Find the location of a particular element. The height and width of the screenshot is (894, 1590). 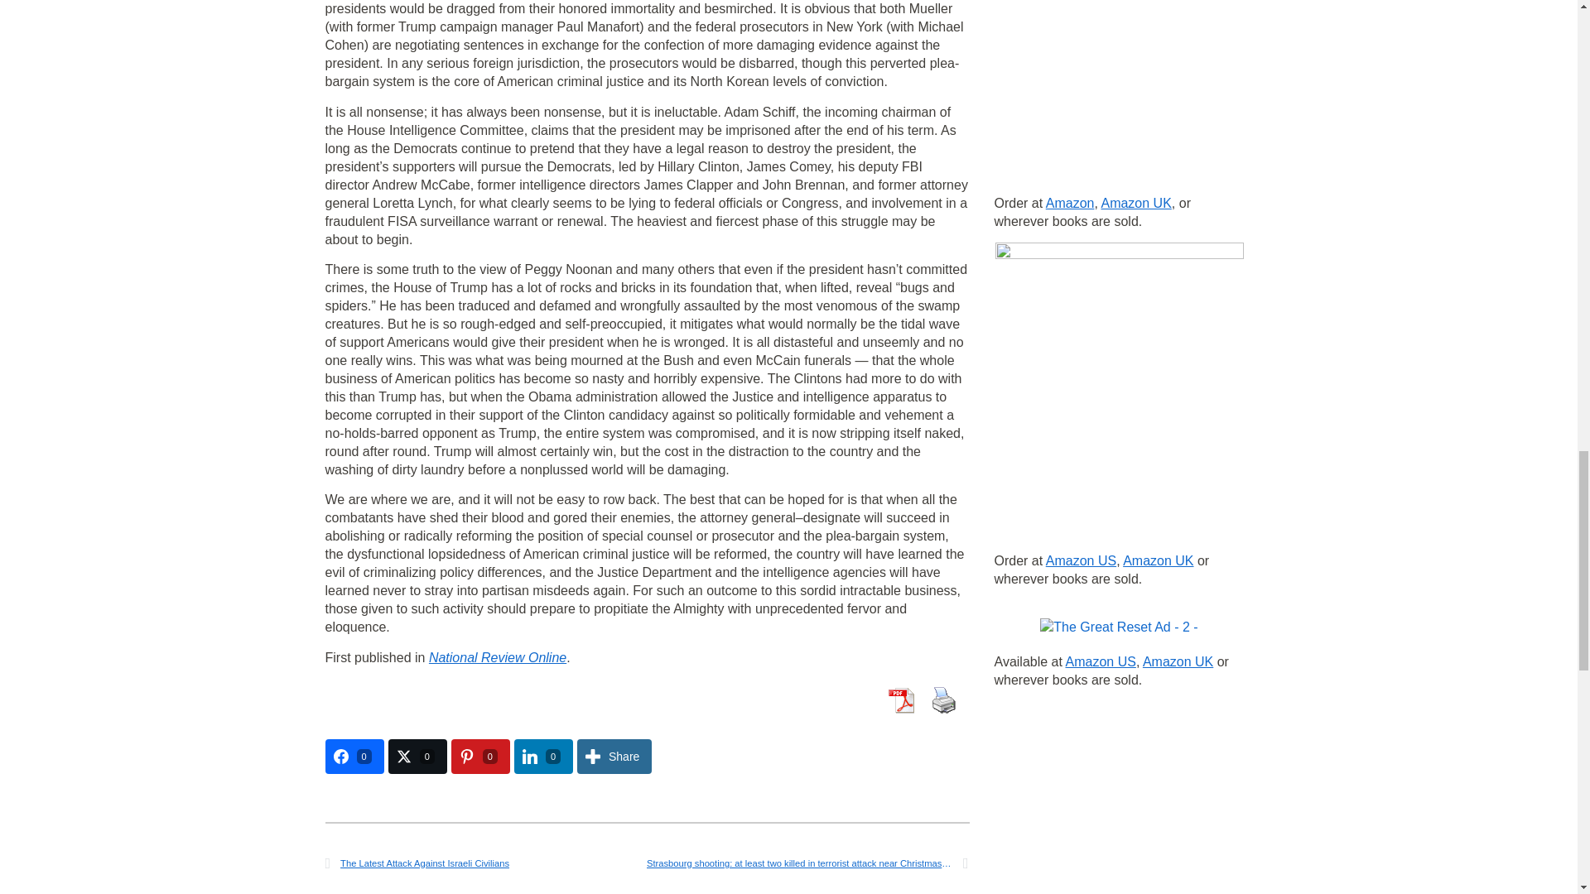

Share on LinkedIn is located at coordinates (543, 757).